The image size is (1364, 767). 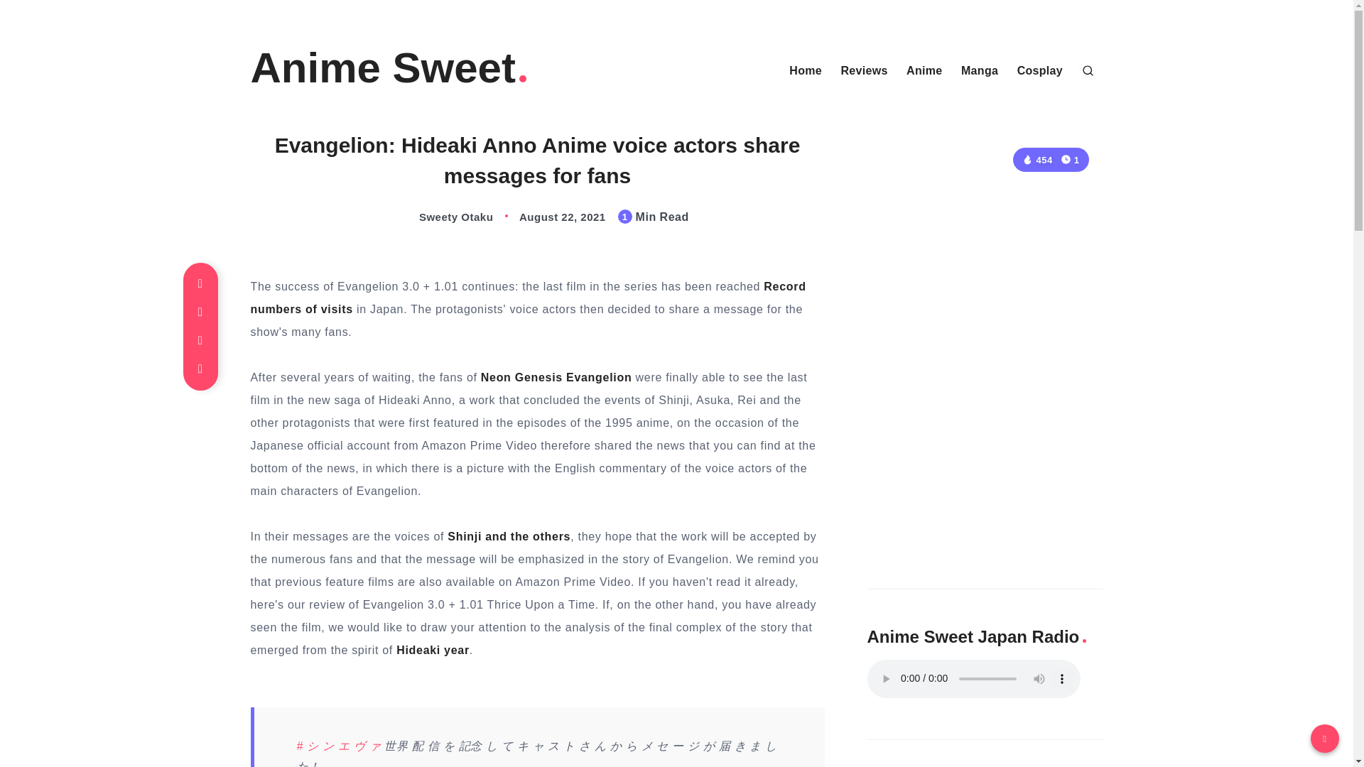 I want to click on 454 Views, so click(x=1036, y=161).